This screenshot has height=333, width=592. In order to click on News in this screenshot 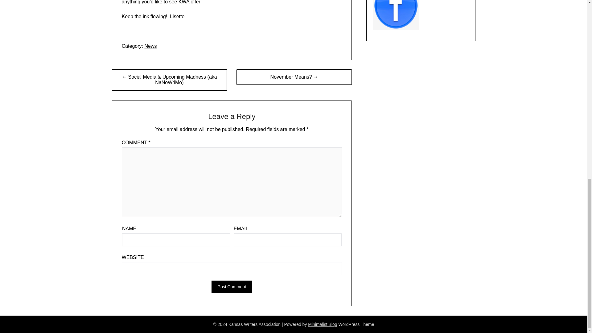, I will do `click(150, 46)`.